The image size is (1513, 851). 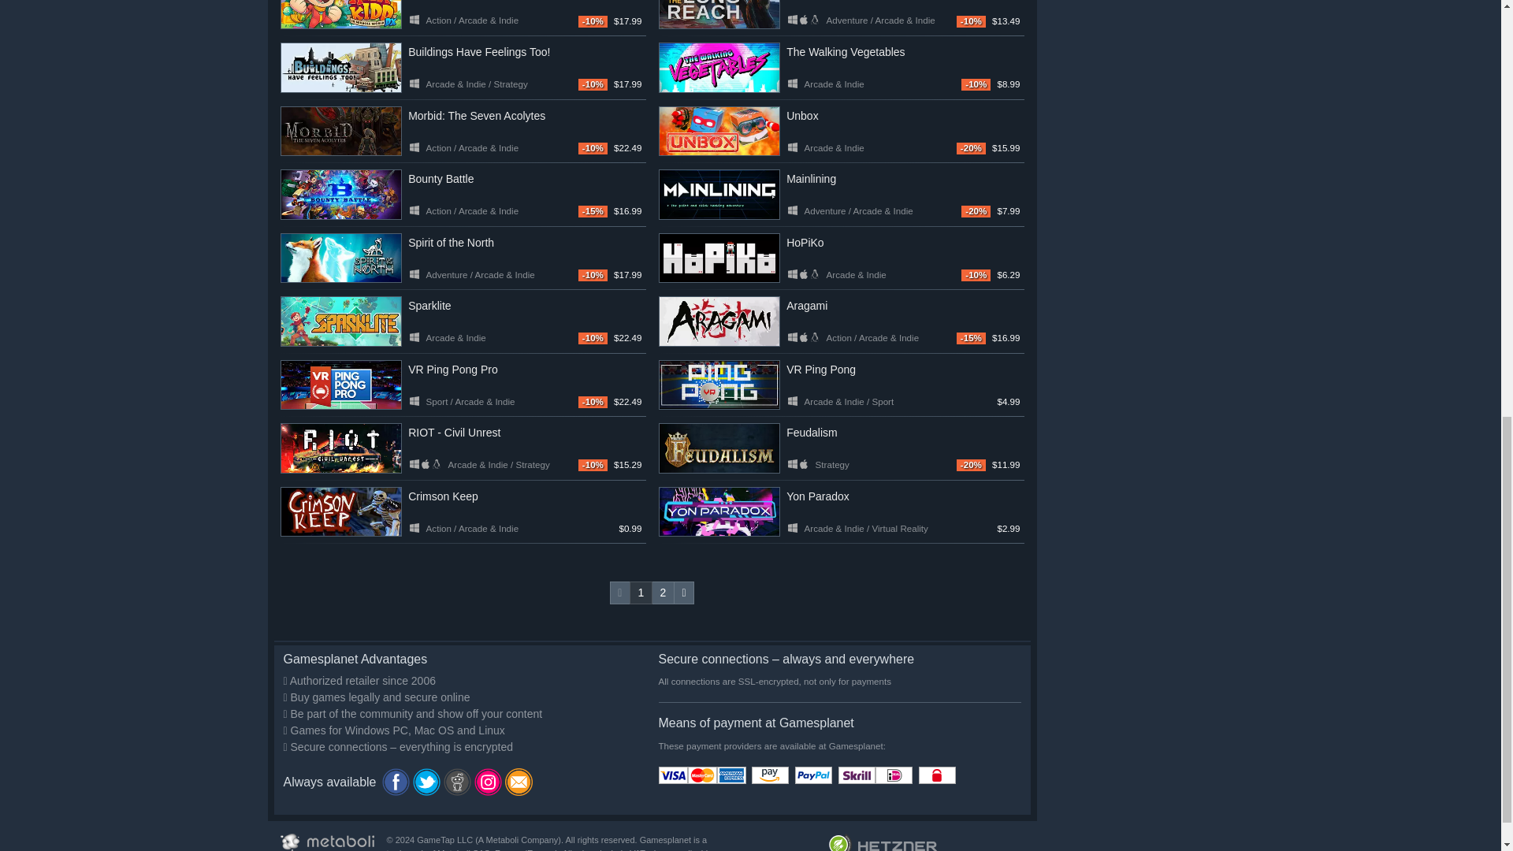 I want to click on The Long Reach, so click(x=719, y=14).